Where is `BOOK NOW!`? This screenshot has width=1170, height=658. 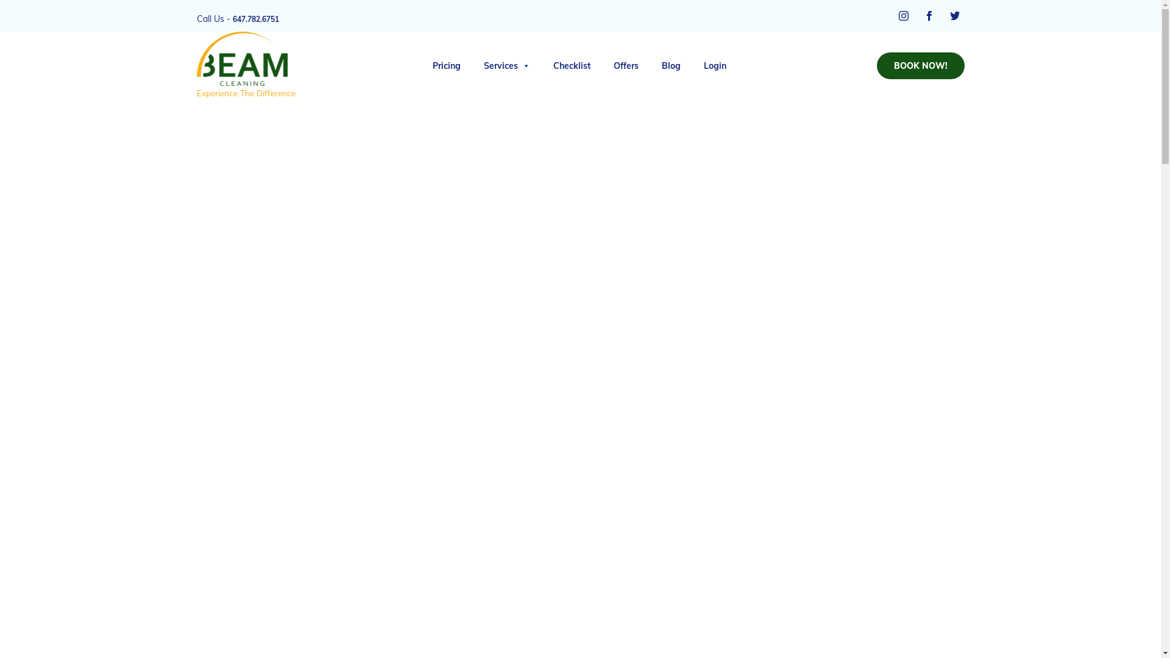 BOOK NOW! is located at coordinates (920, 66).